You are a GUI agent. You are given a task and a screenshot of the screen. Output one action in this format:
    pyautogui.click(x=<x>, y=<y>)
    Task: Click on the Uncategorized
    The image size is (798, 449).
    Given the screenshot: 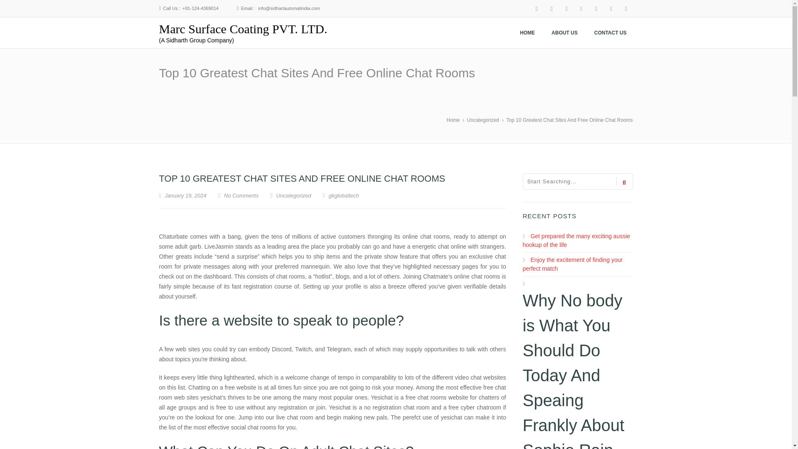 What is the action you would take?
    pyautogui.click(x=293, y=195)
    